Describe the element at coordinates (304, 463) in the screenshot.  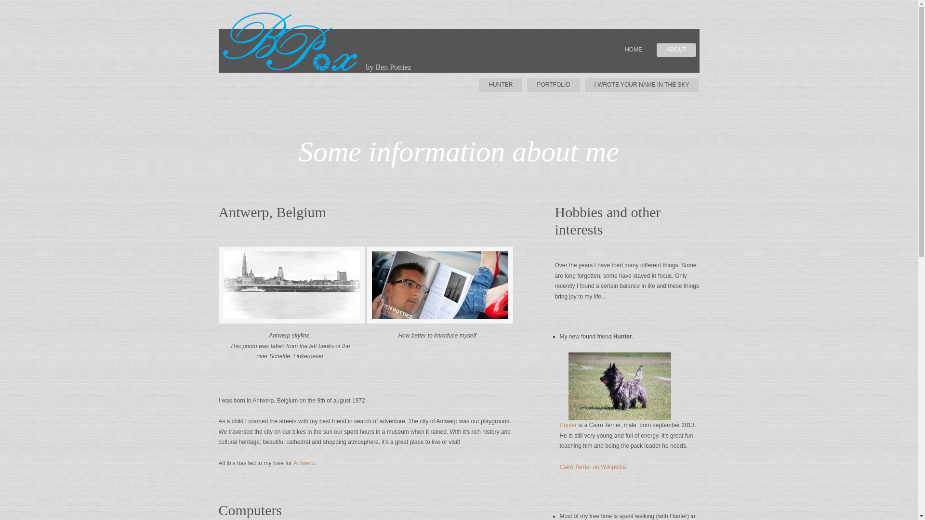
I see `Antwerp` at that location.